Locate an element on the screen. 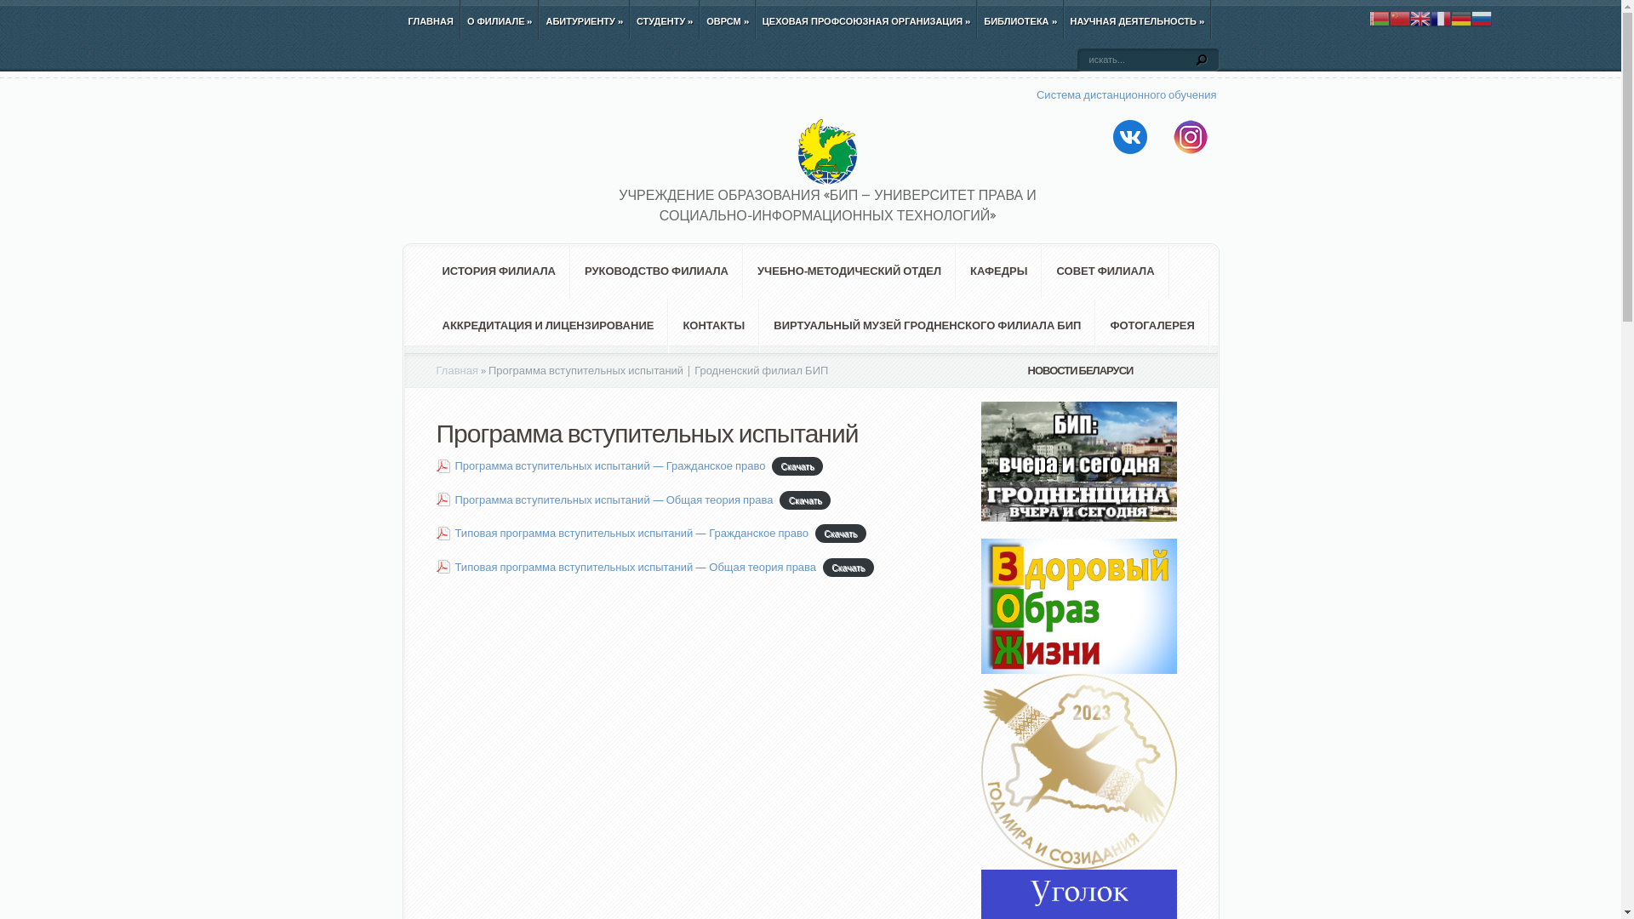 The height and width of the screenshot is (919, 1634). French is located at coordinates (1441, 17).